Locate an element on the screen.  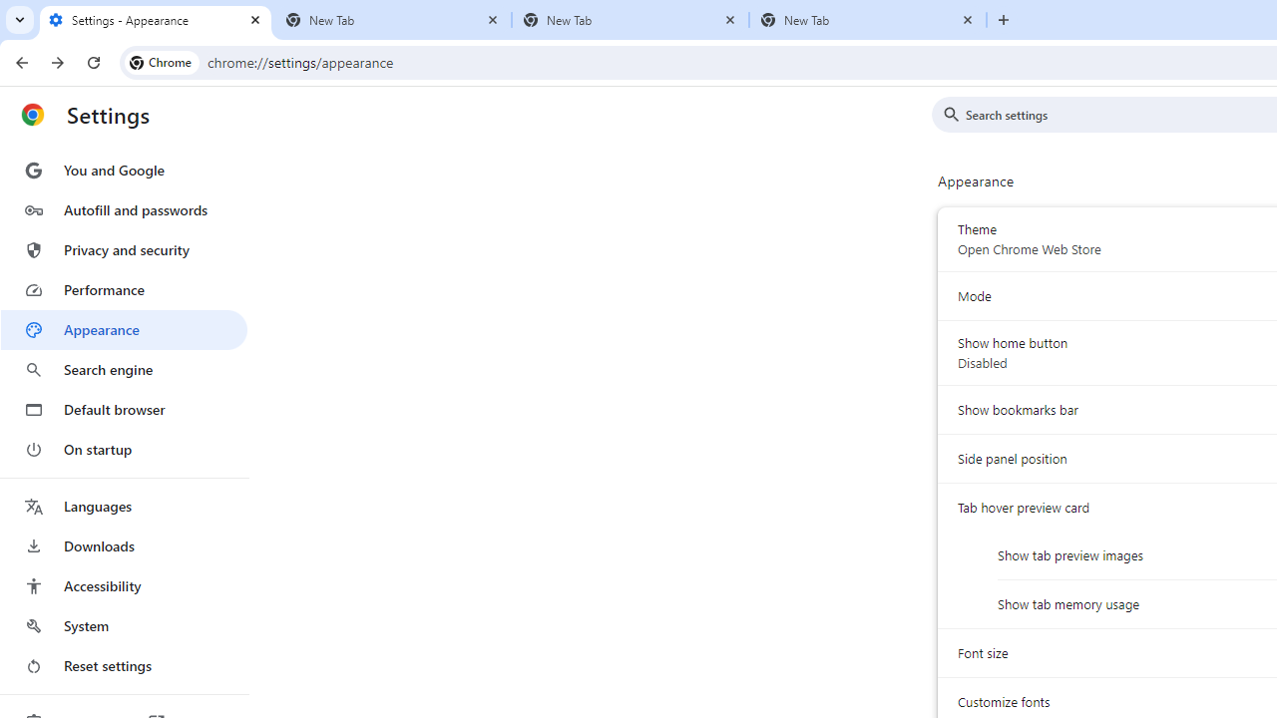
On startup is located at coordinates (124, 449).